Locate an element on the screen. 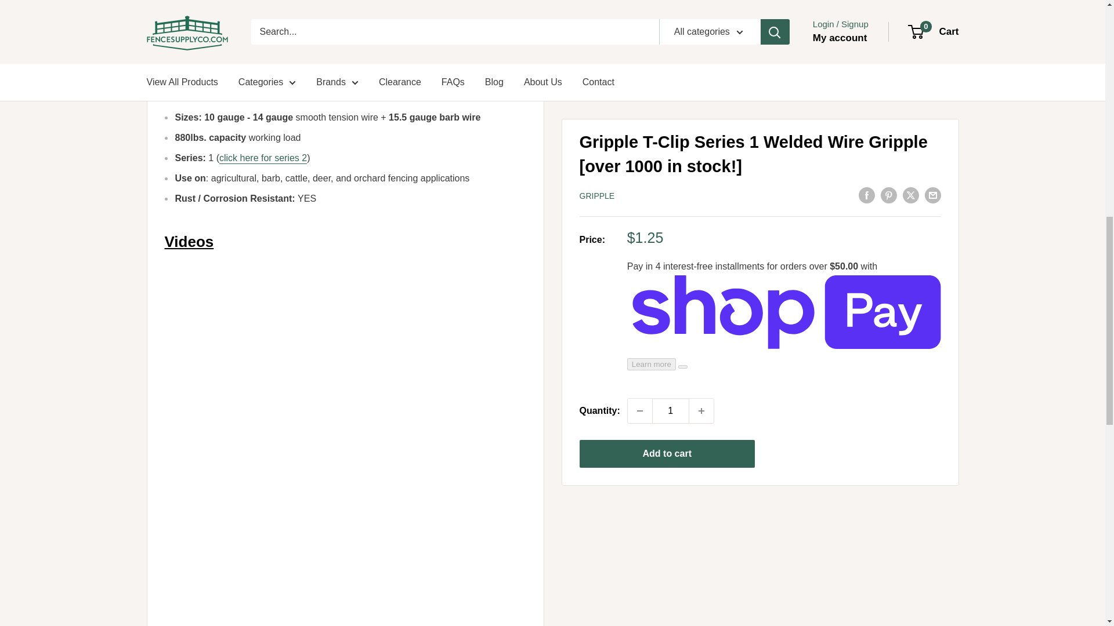 The image size is (1114, 626). Gripple Series 2 T Clip is located at coordinates (263, 158).